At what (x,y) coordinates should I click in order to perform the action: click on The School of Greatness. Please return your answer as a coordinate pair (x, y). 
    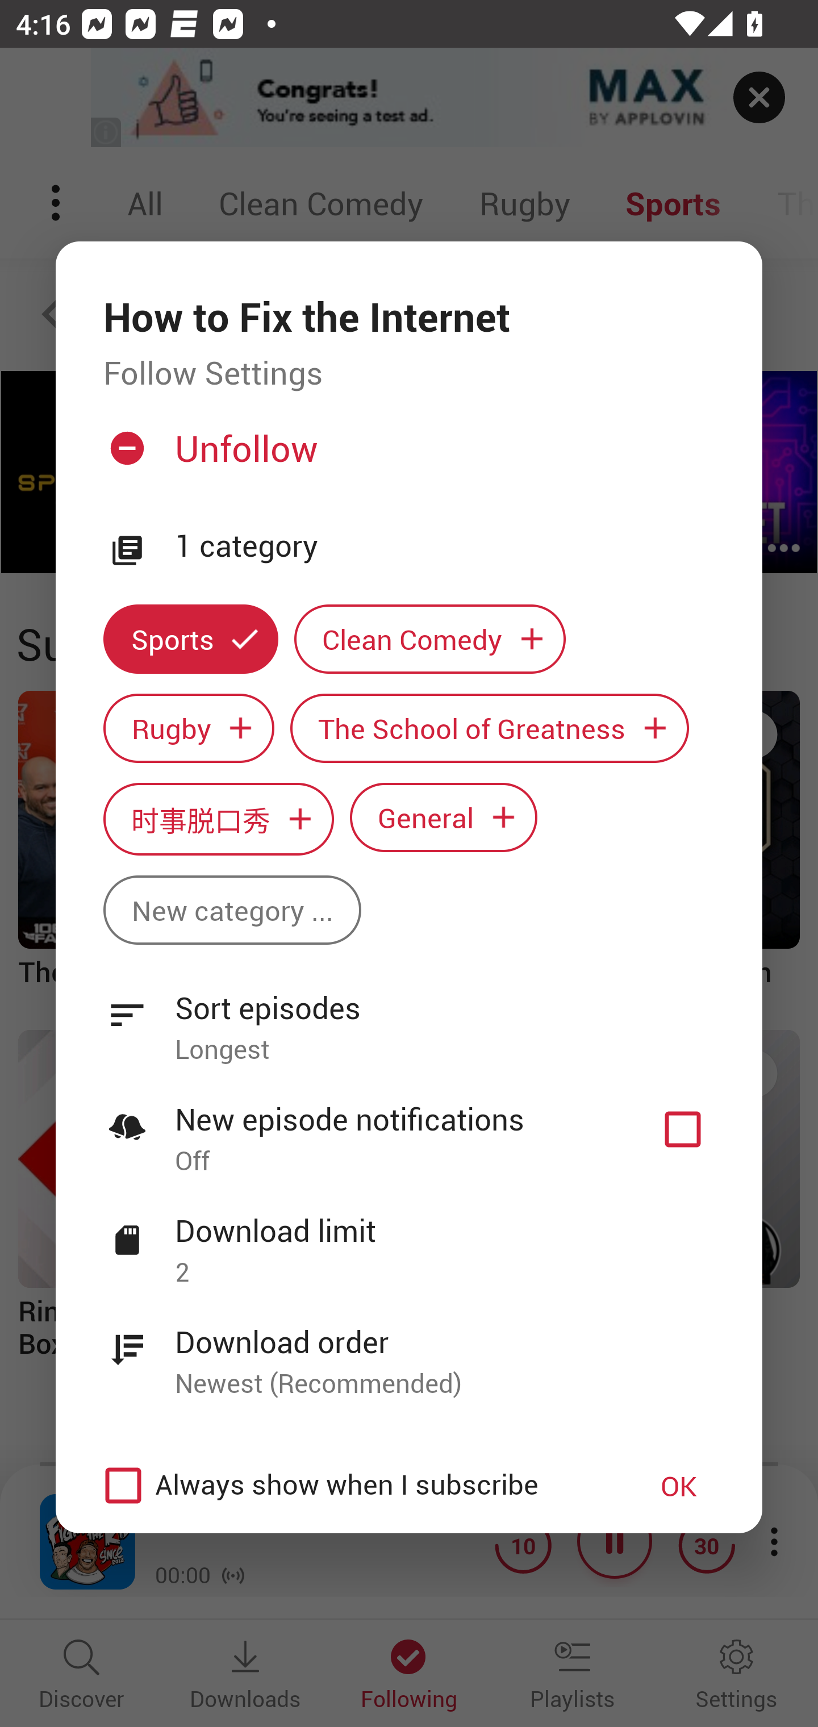
    Looking at the image, I should click on (490, 728).